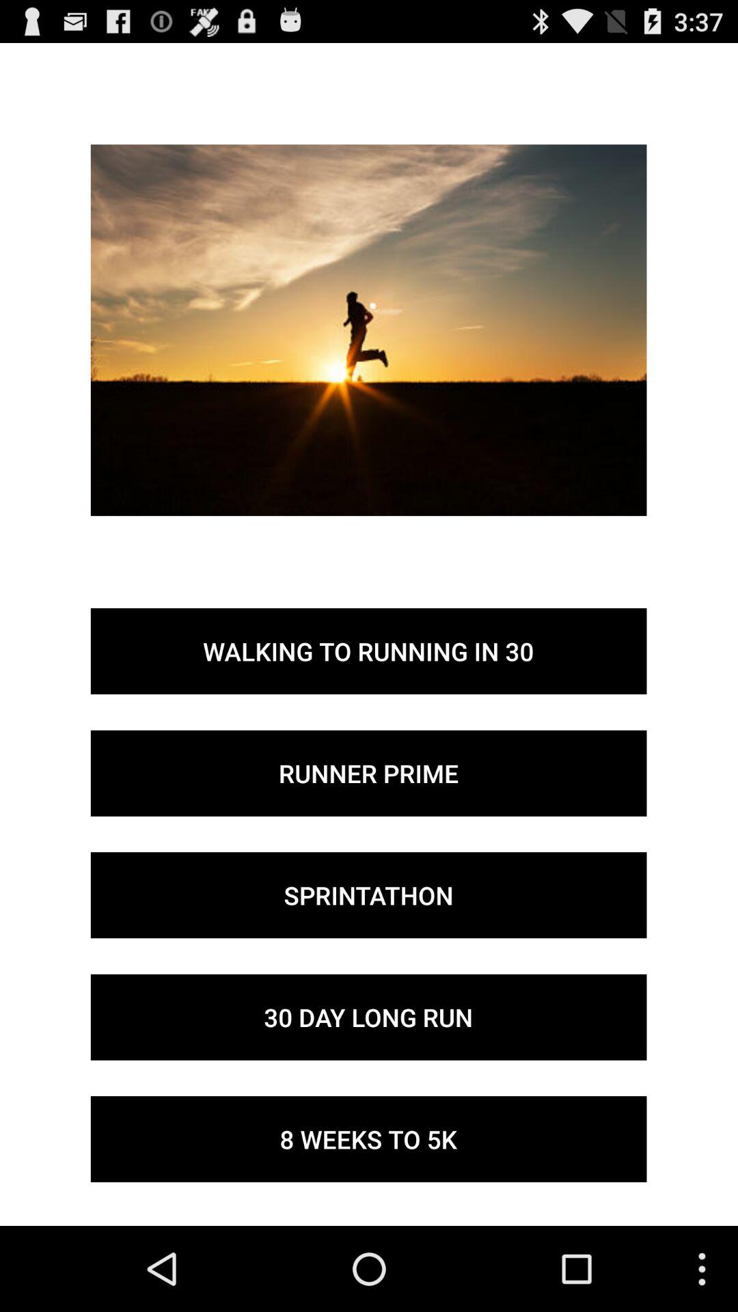  Describe the element at coordinates (368, 895) in the screenshot. I see `choose the icon above 30 day long icon` at that location.